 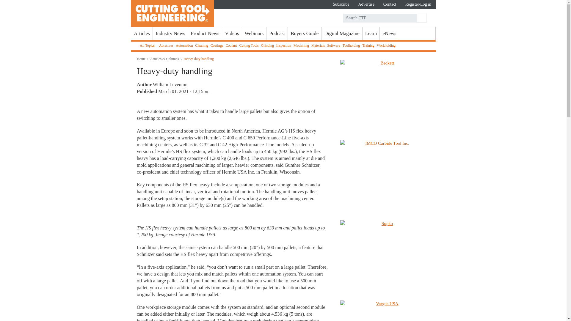 What do you see at coordinates (142, 33) in the screenshot?
I see `Expand menu Articles` at bounding box center [142, 33].